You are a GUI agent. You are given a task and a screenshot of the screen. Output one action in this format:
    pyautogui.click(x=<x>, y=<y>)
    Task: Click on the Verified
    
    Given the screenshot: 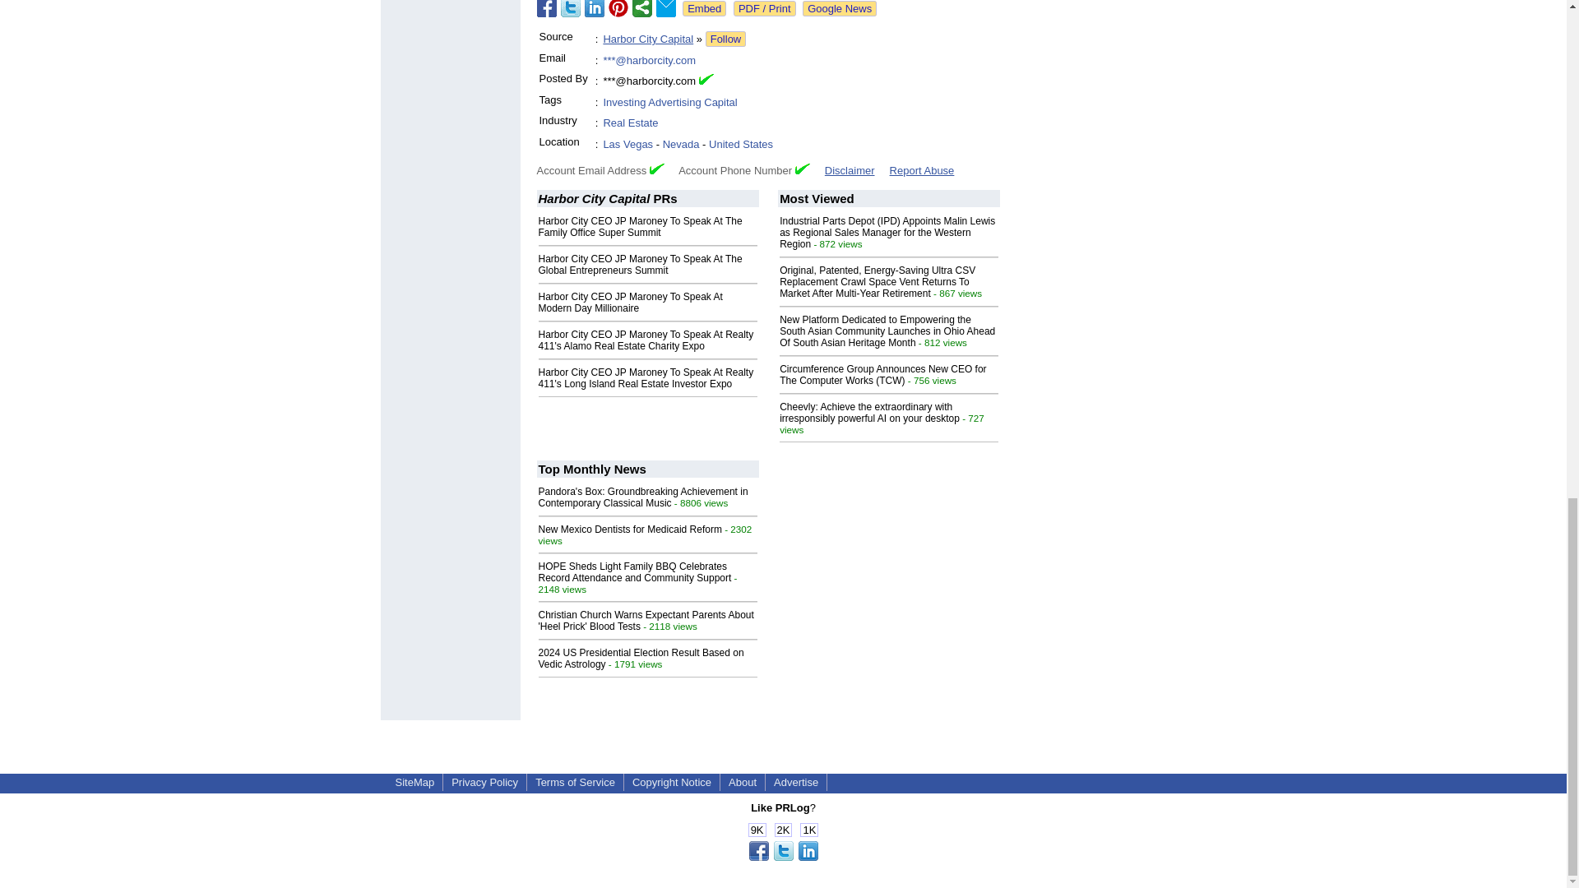 What is the action you would take?
    pyautogui.click(x=656, y=168)
    